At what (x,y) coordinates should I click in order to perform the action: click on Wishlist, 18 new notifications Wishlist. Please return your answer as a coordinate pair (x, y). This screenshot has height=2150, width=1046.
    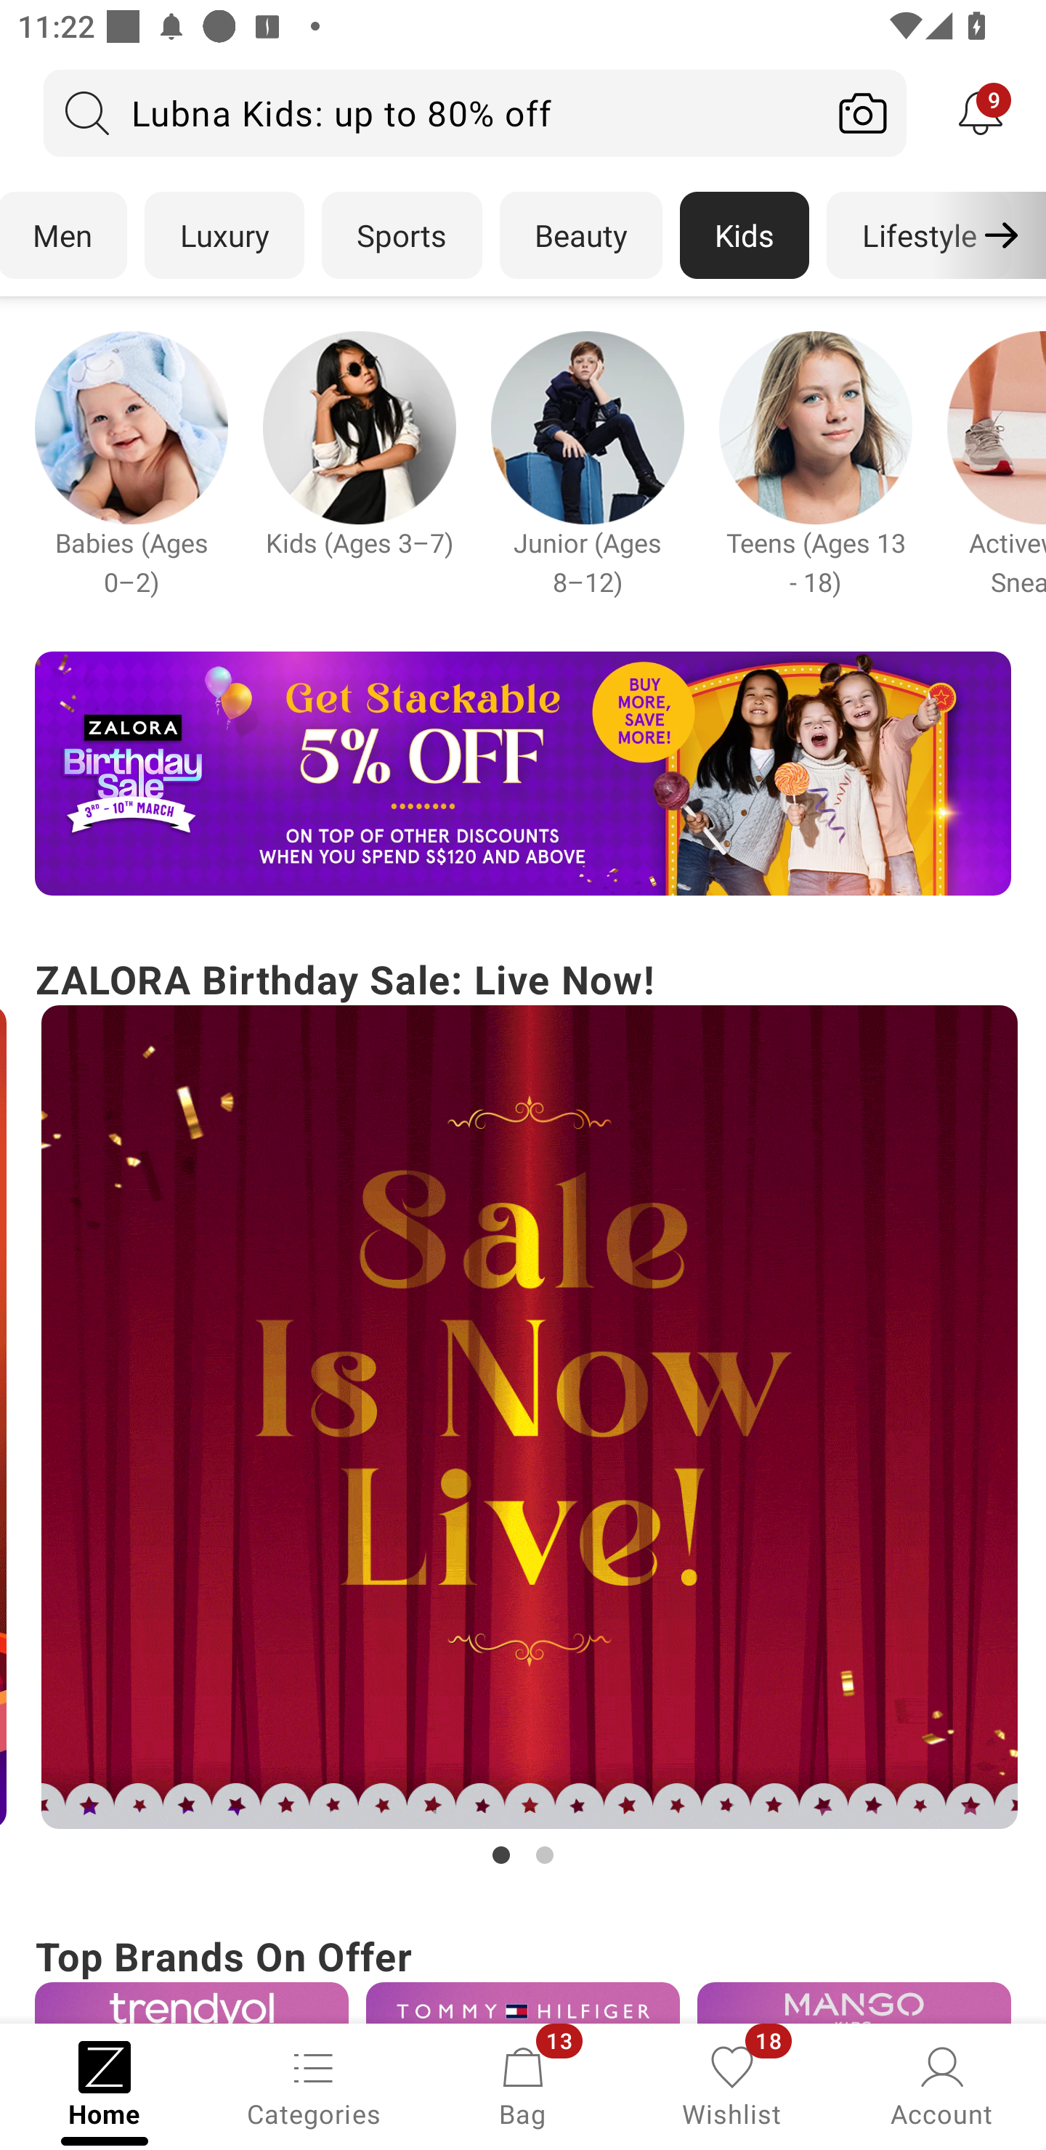
    Looking at the image, I should click on (732, 2085).